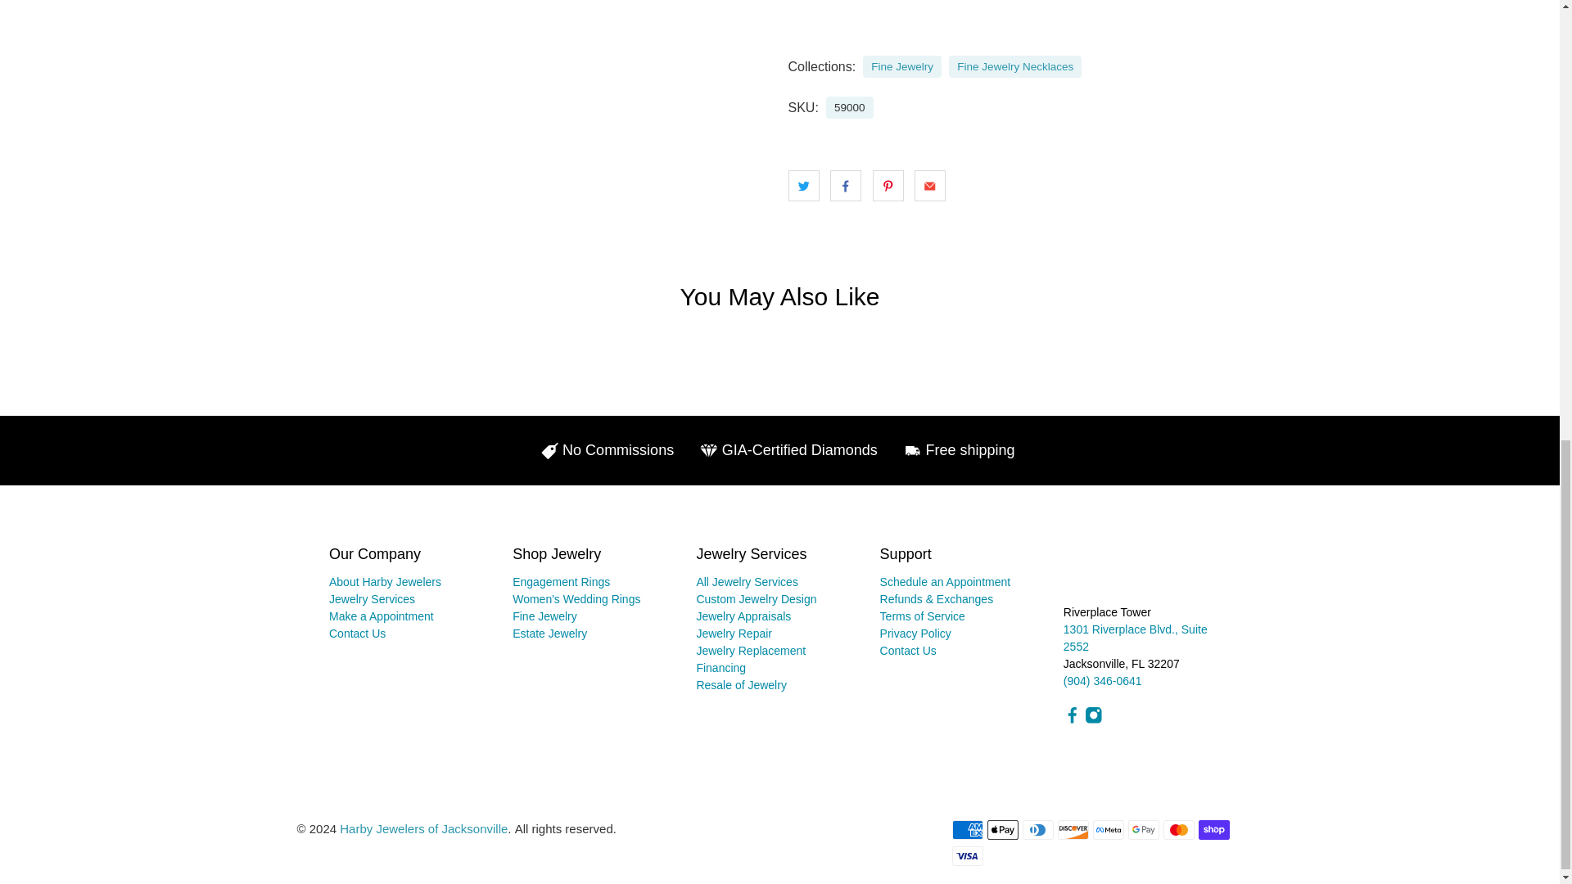 This screenshot has width=1572, height=884. Describe the element at coordinates (845, 186) in the screenshot. I see `Share this on Facebook` at that location.